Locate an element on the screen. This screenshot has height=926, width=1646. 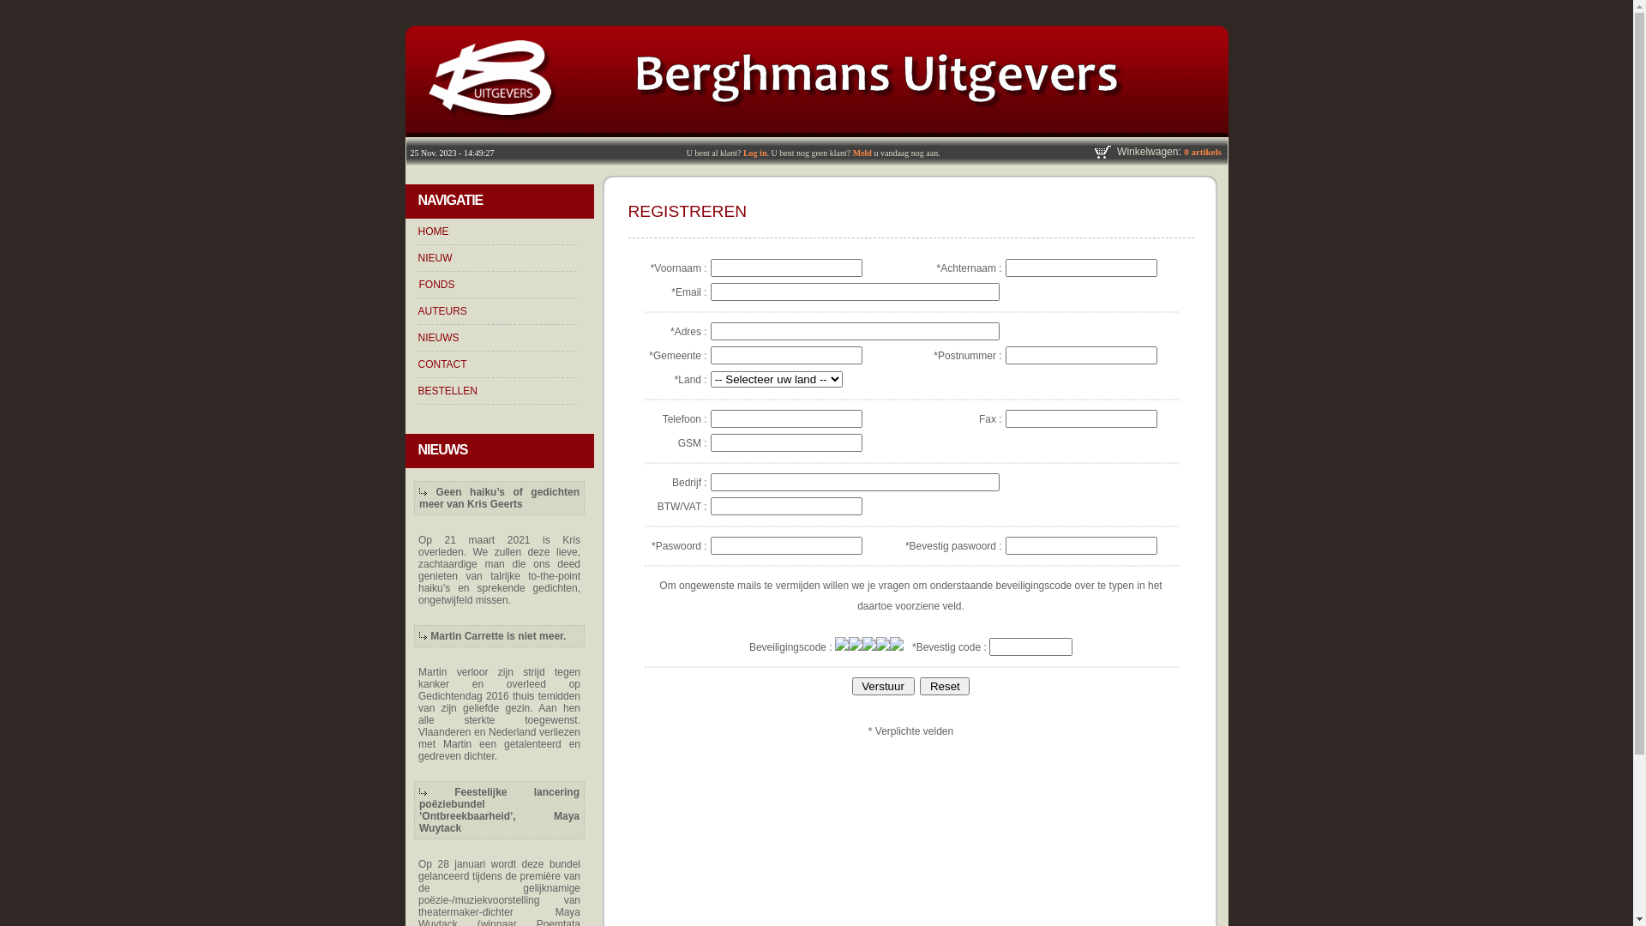
NIEUW is located at coordinates (436, 258).